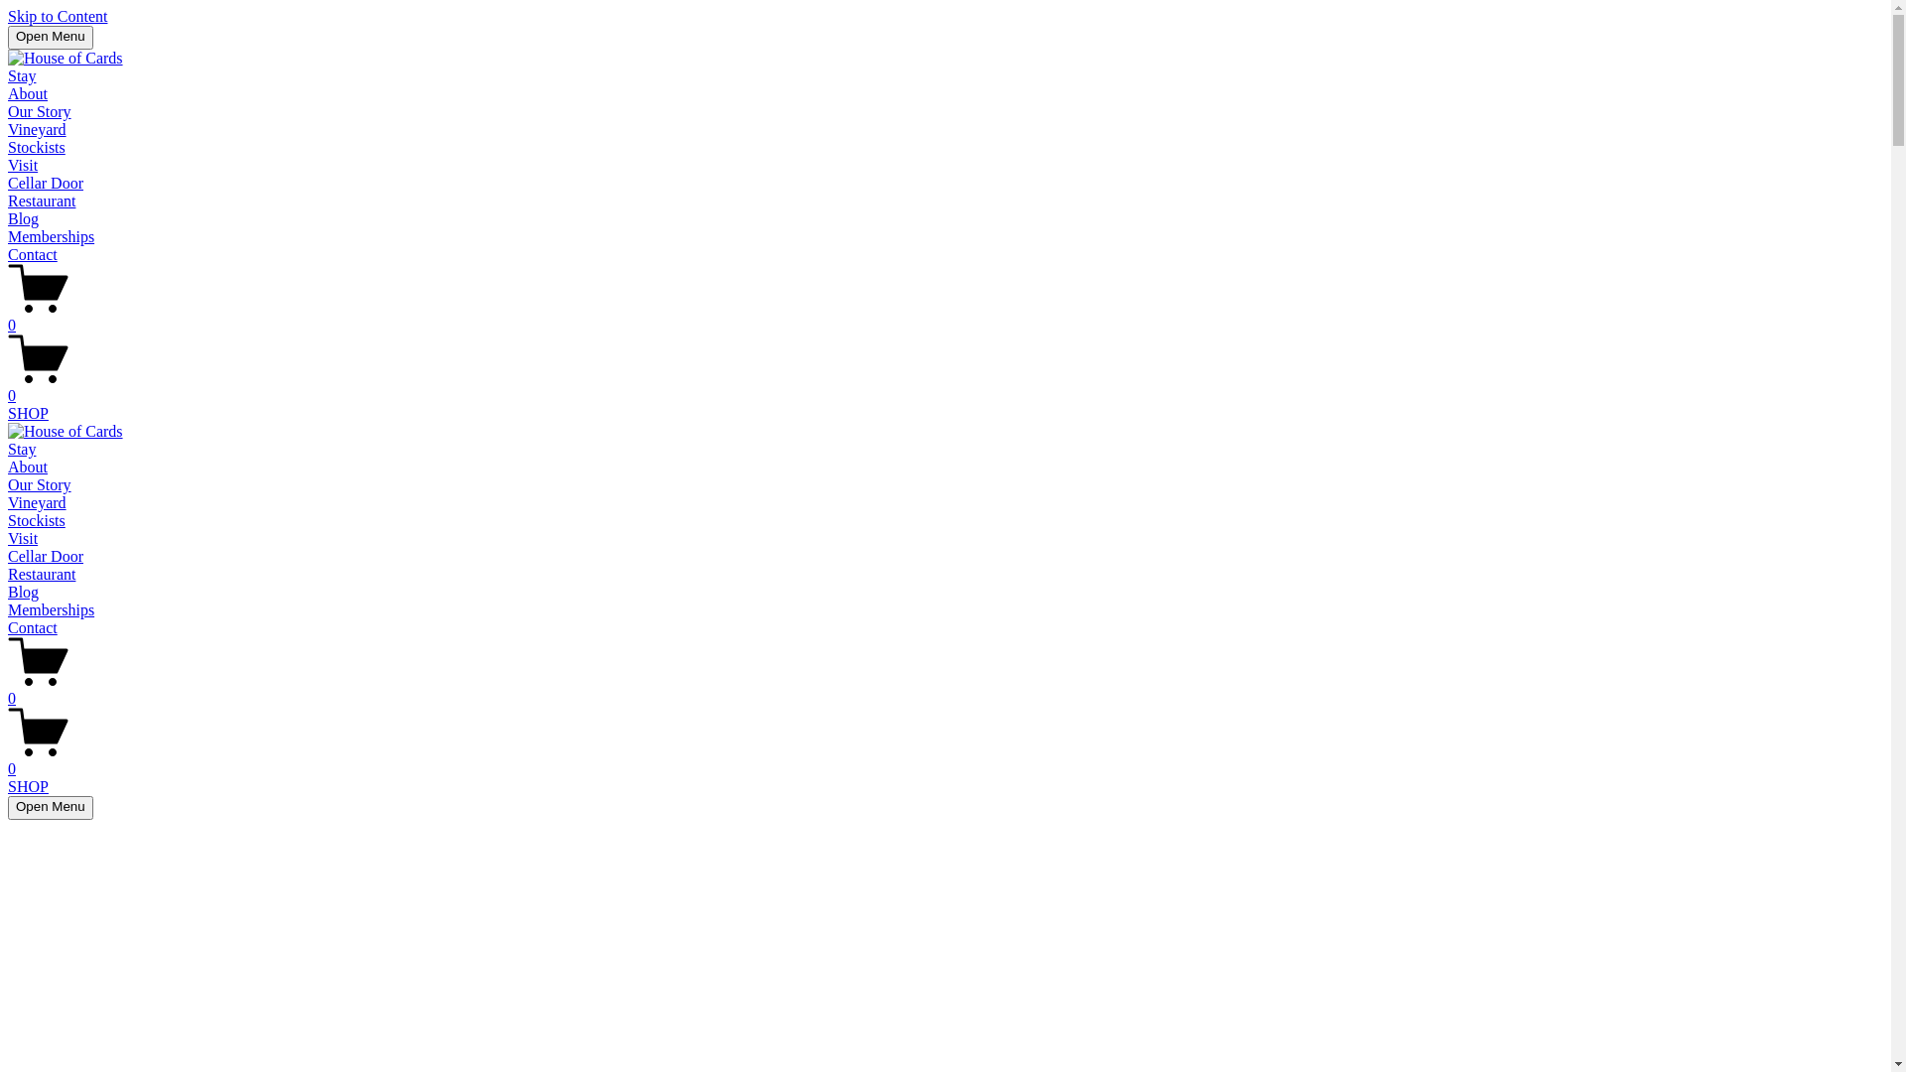 The height and width of the screenshot is (1072, 1906). What do you see at coordinates (24, 592) in the screenshot?
I see `Blog` at bounding box center [24, 592].